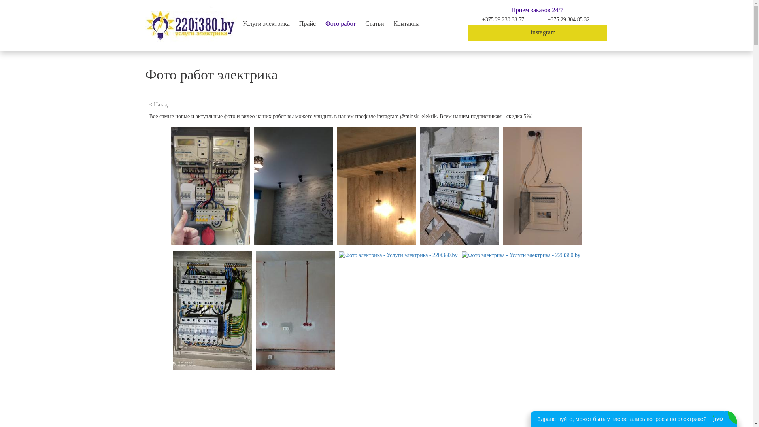  What do you see at coordinates (568, 20) in the screenshot?
I see `+375 29 304 85 32` at bounding box center [568, 20].